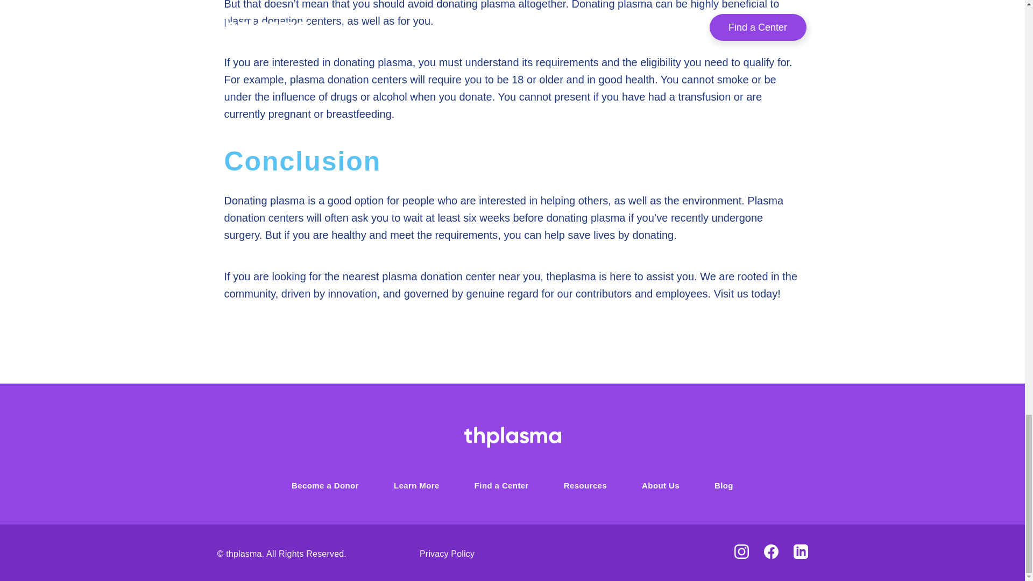  What do you see at coordinates (801, 552) in the screenshot?
I see `LinkedIn` at bounding box center [801, 552].